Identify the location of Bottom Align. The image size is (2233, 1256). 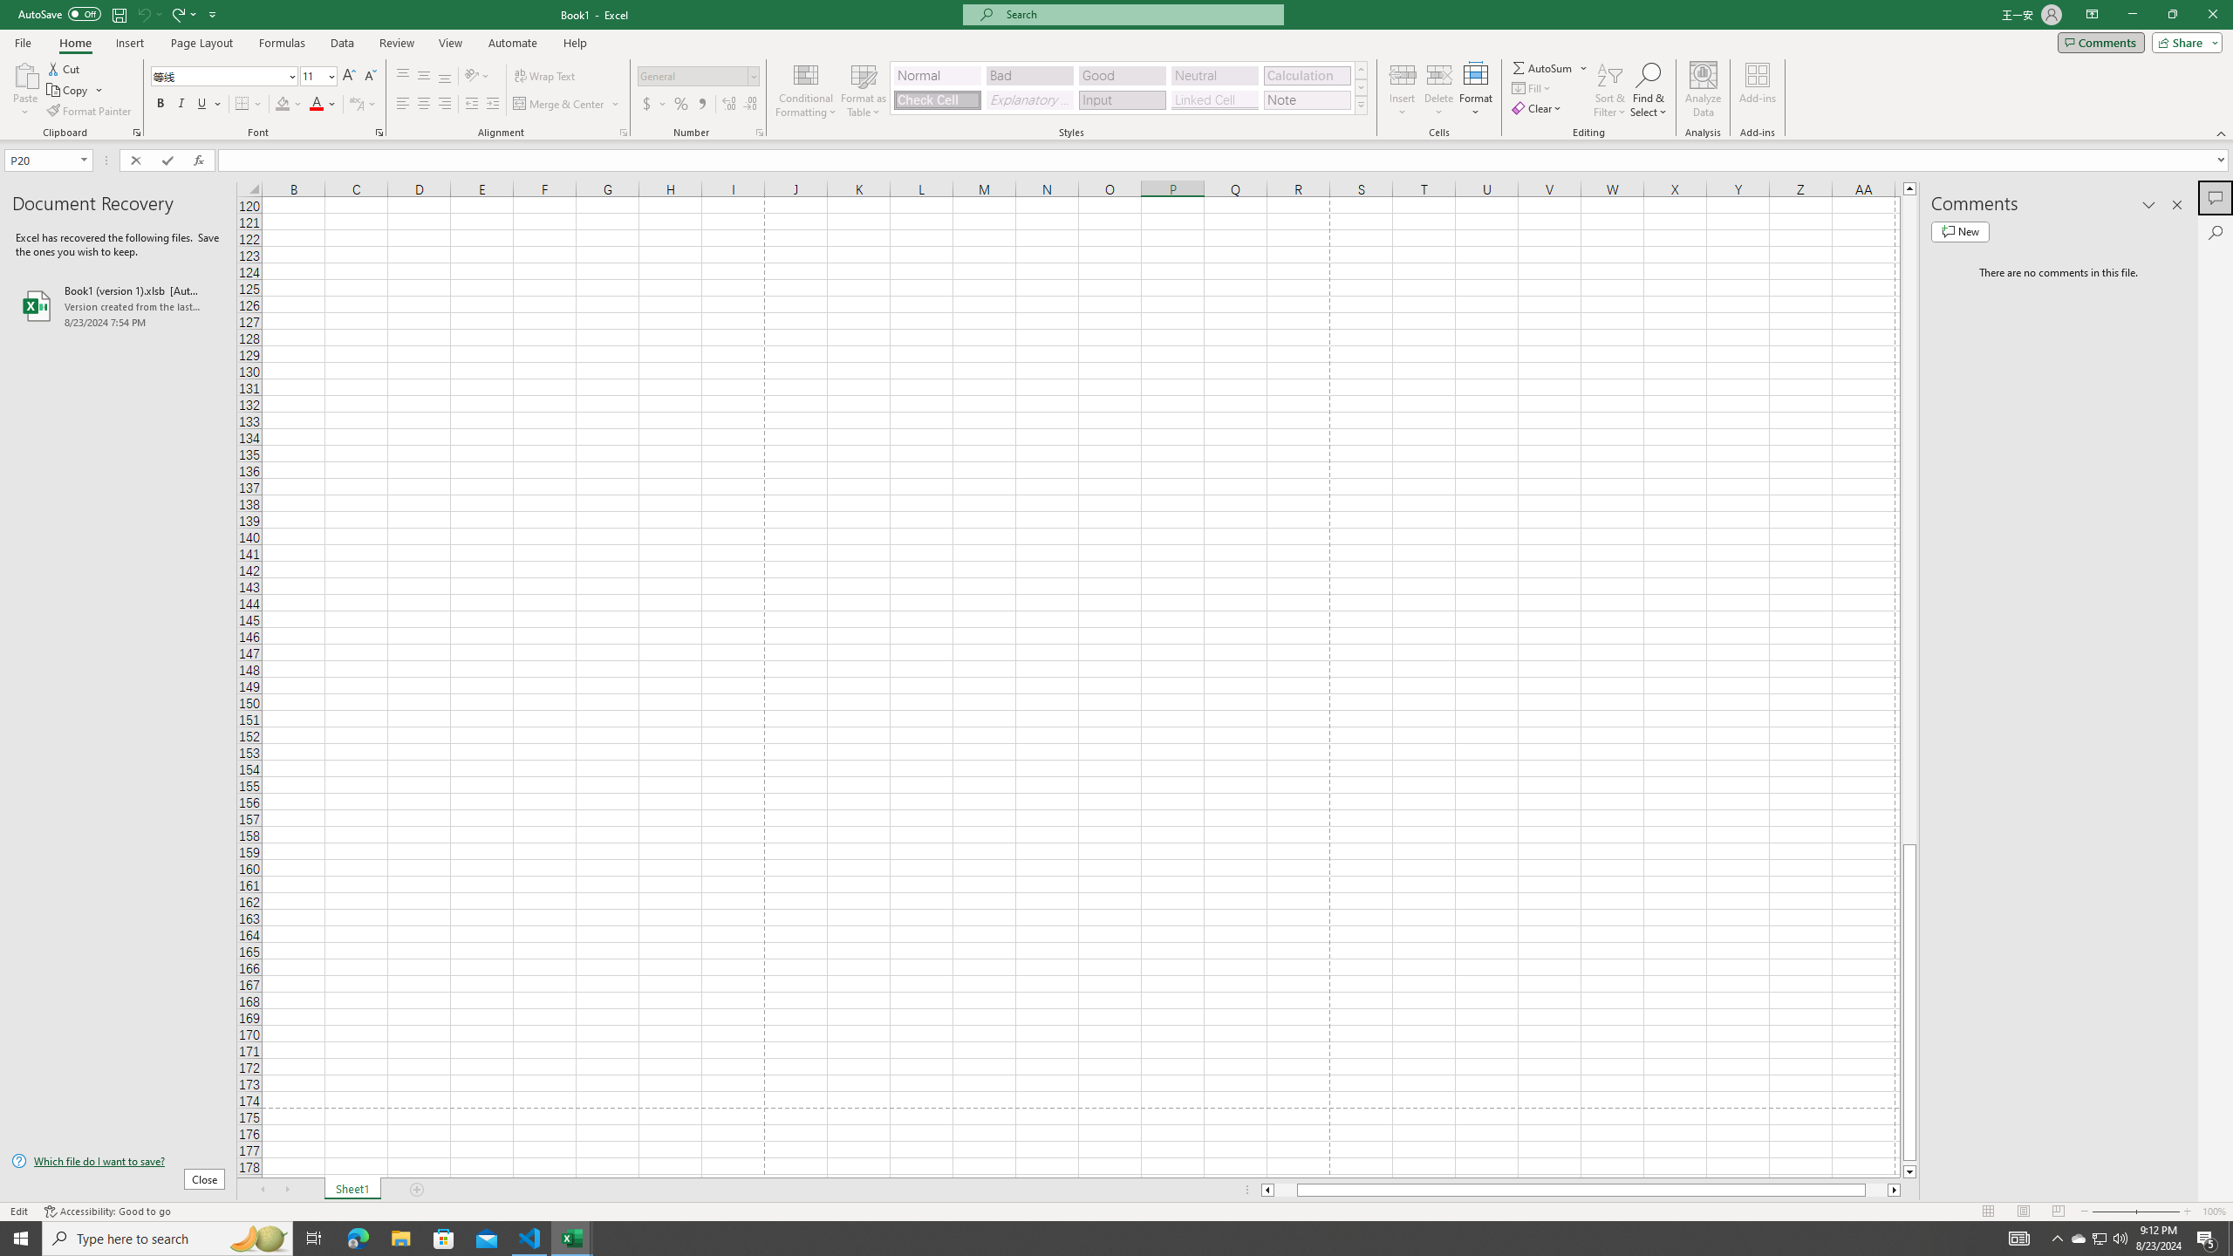
(445, 77).